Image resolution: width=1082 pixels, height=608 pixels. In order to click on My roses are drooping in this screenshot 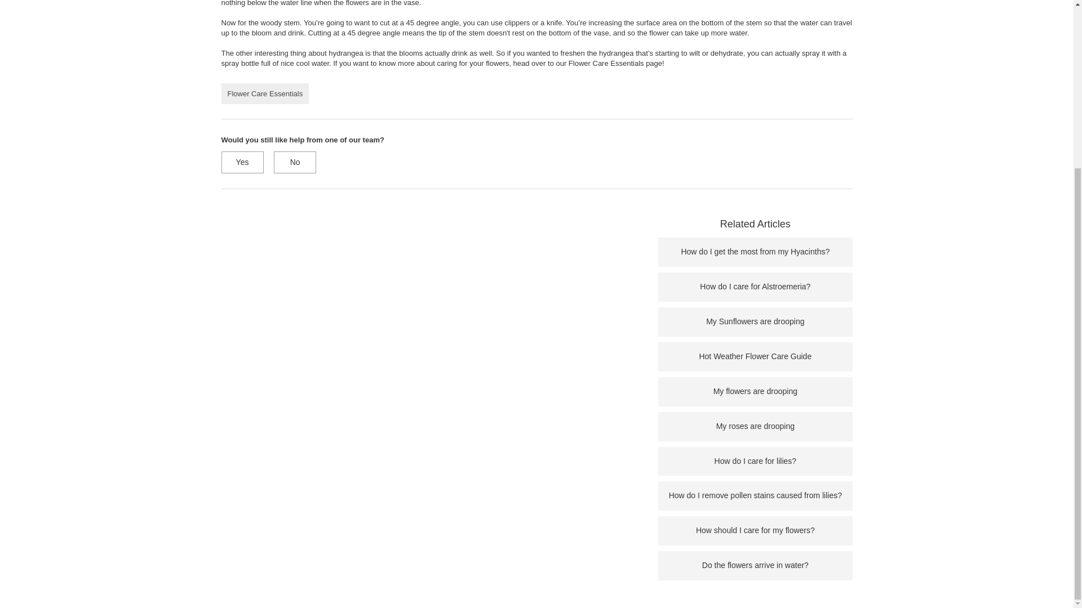, I will do `click(755, 426)`.